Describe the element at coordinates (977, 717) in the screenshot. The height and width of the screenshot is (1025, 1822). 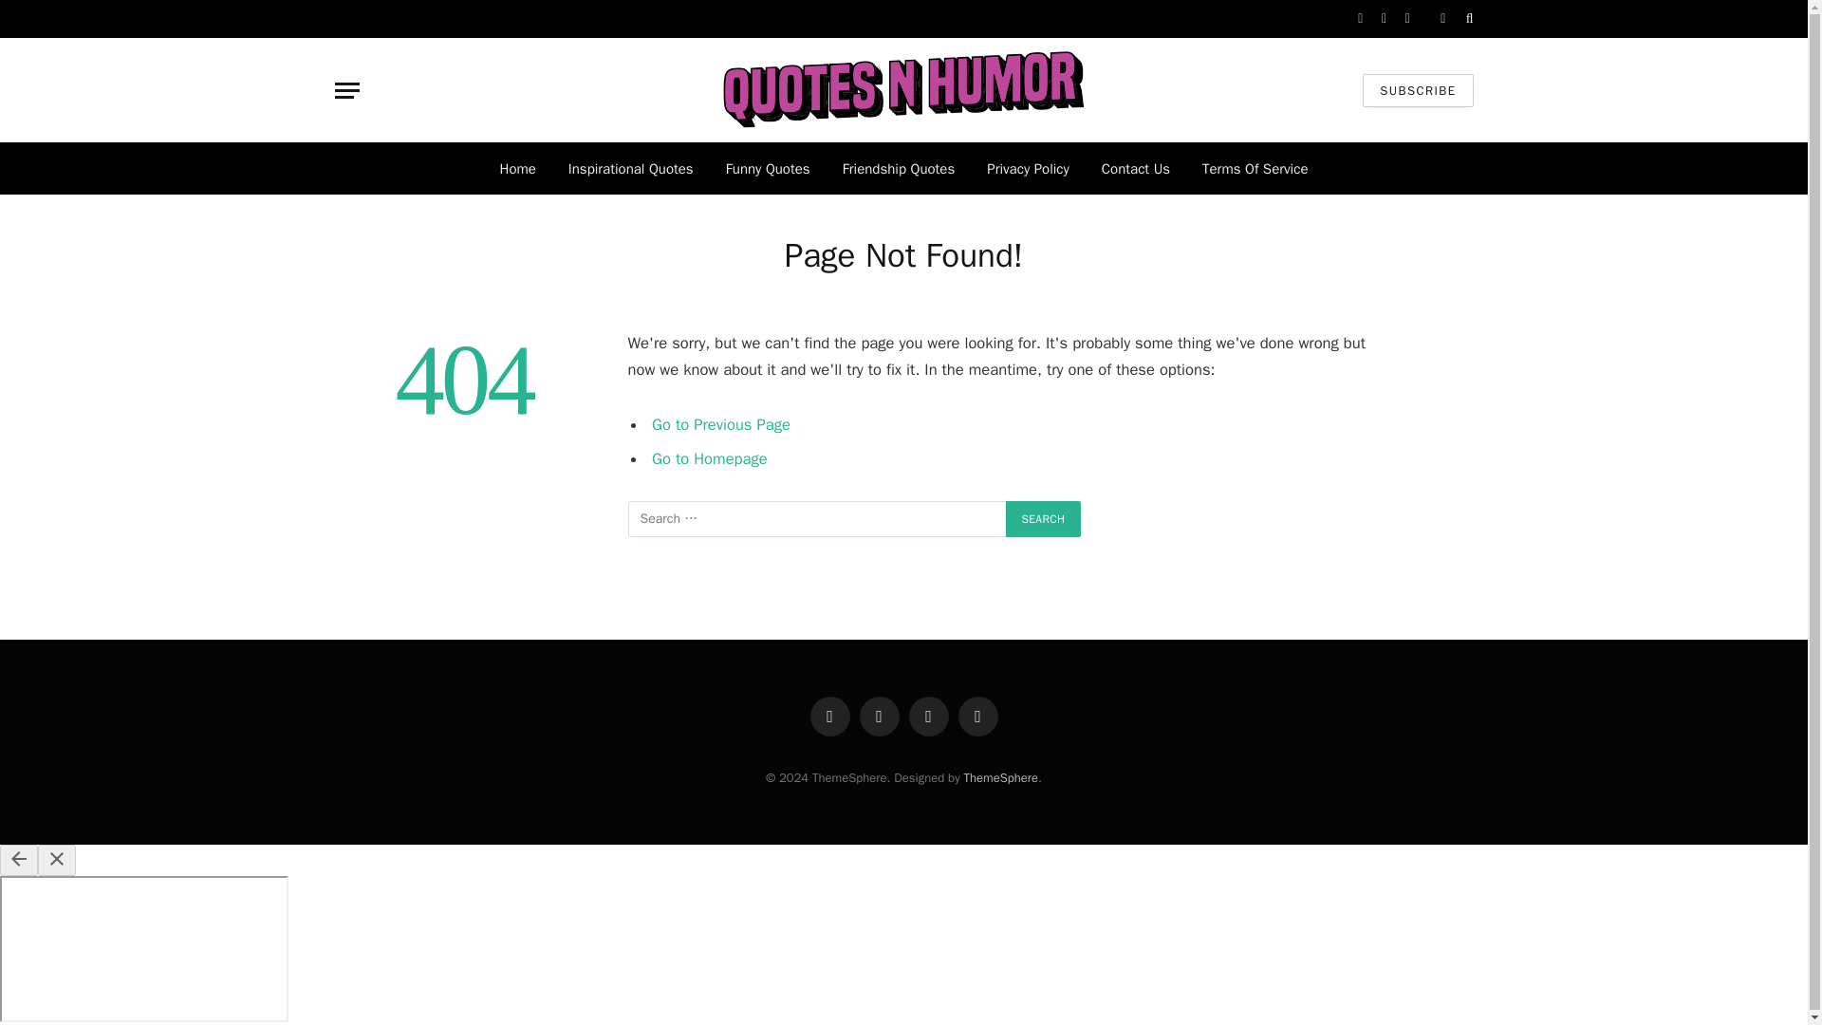
I see `Pinterest` at that location.